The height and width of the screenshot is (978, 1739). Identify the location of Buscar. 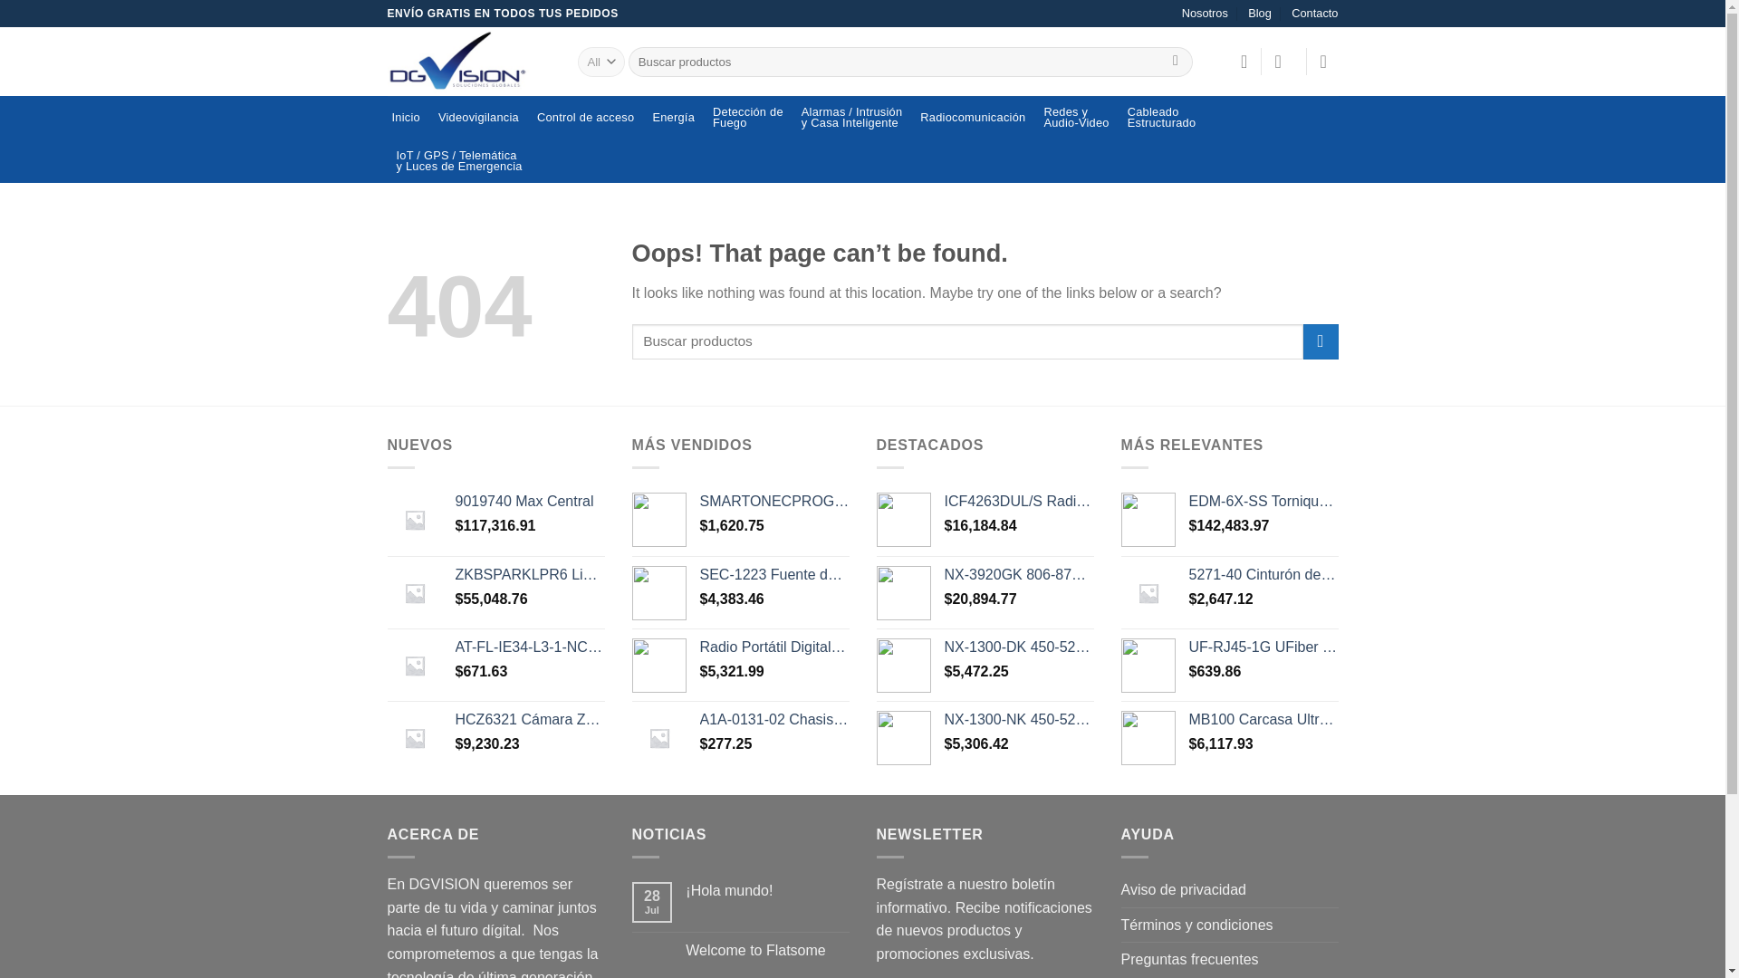
(1314, 14).